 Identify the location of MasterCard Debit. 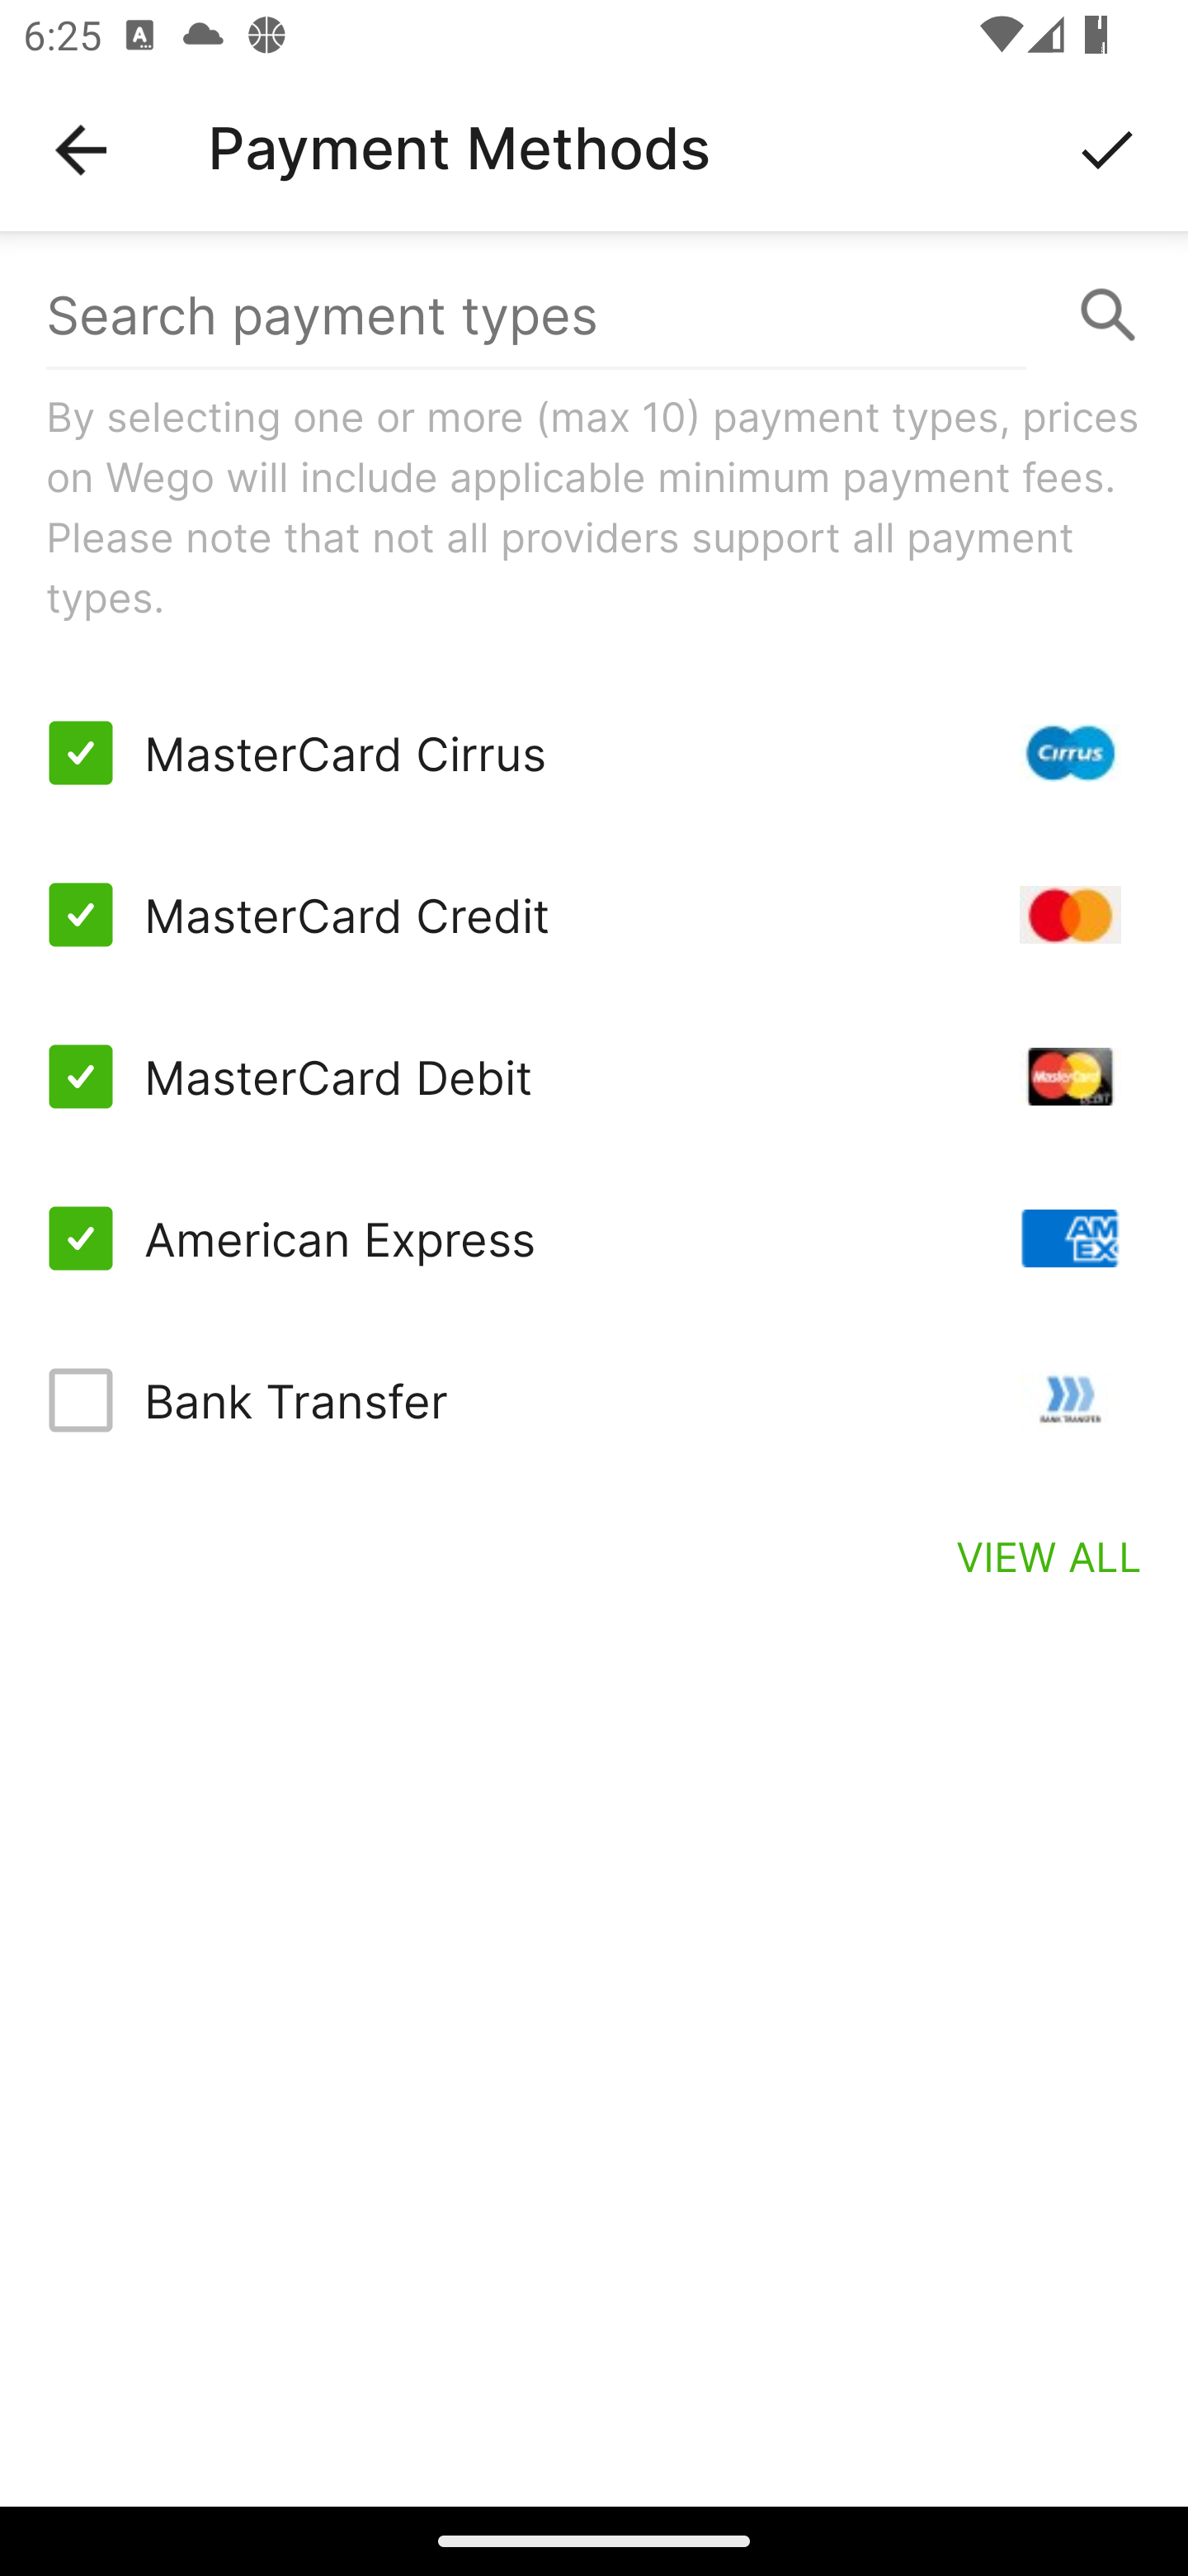
(594, 1077).